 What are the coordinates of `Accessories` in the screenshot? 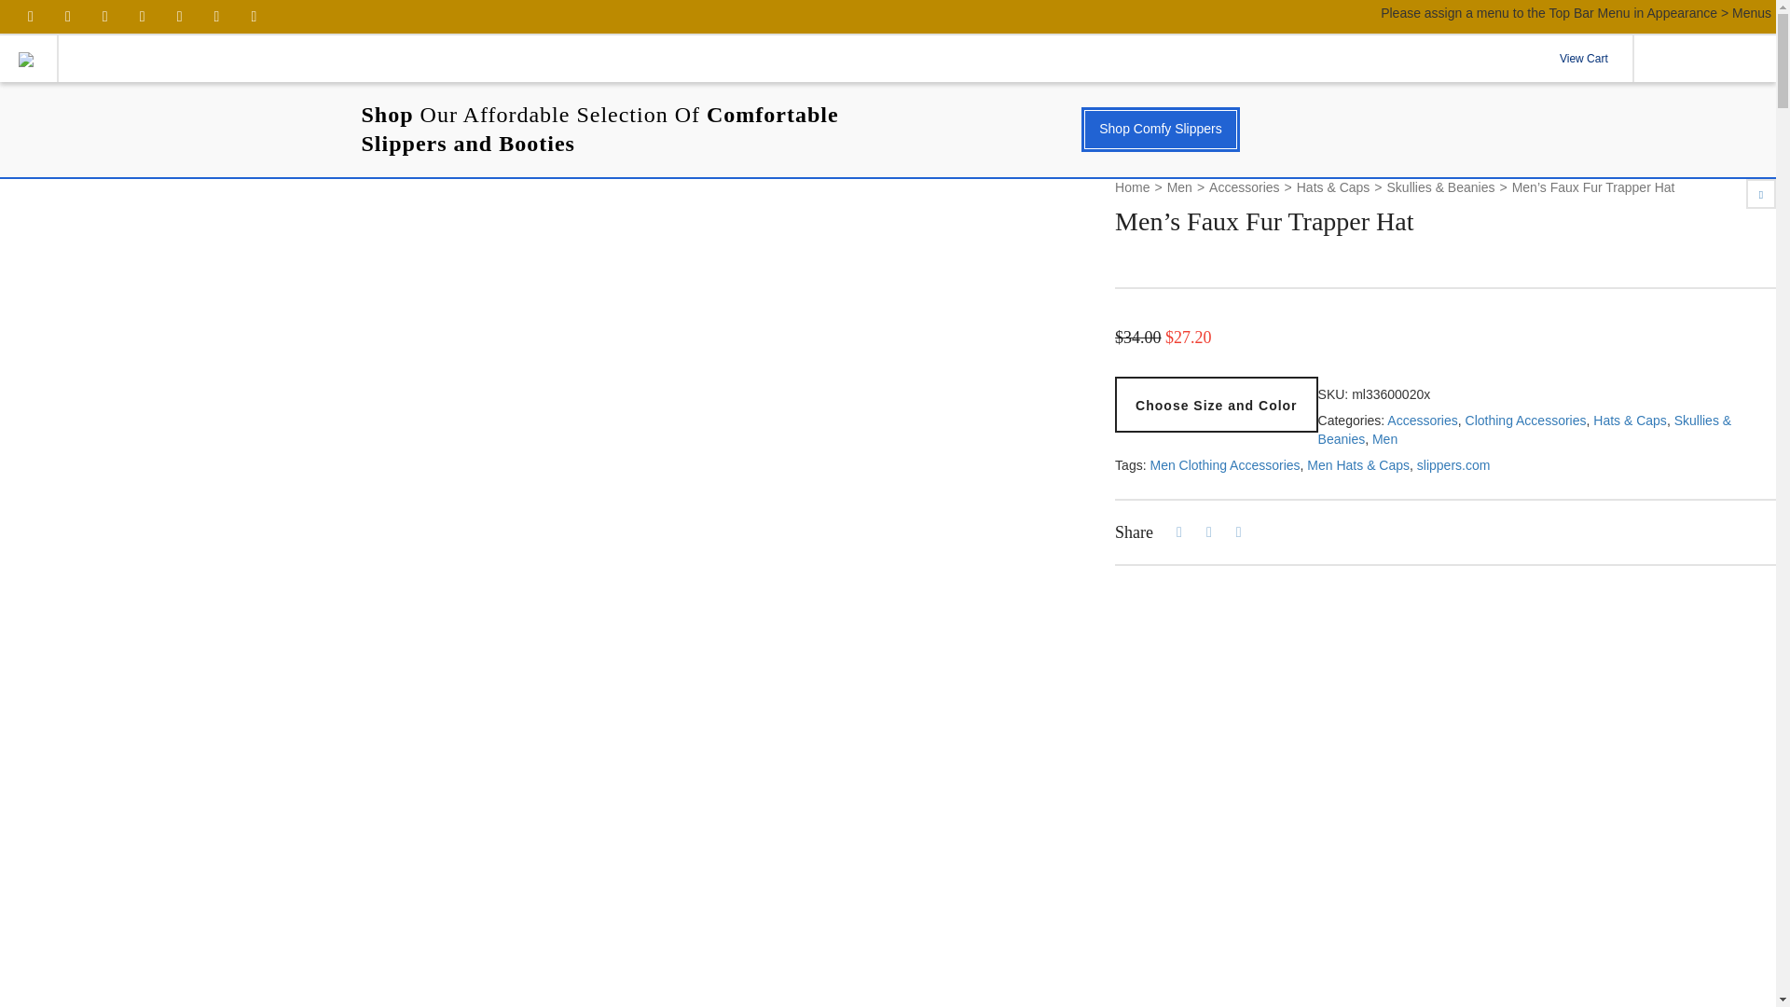 It's located at (1422, 420).